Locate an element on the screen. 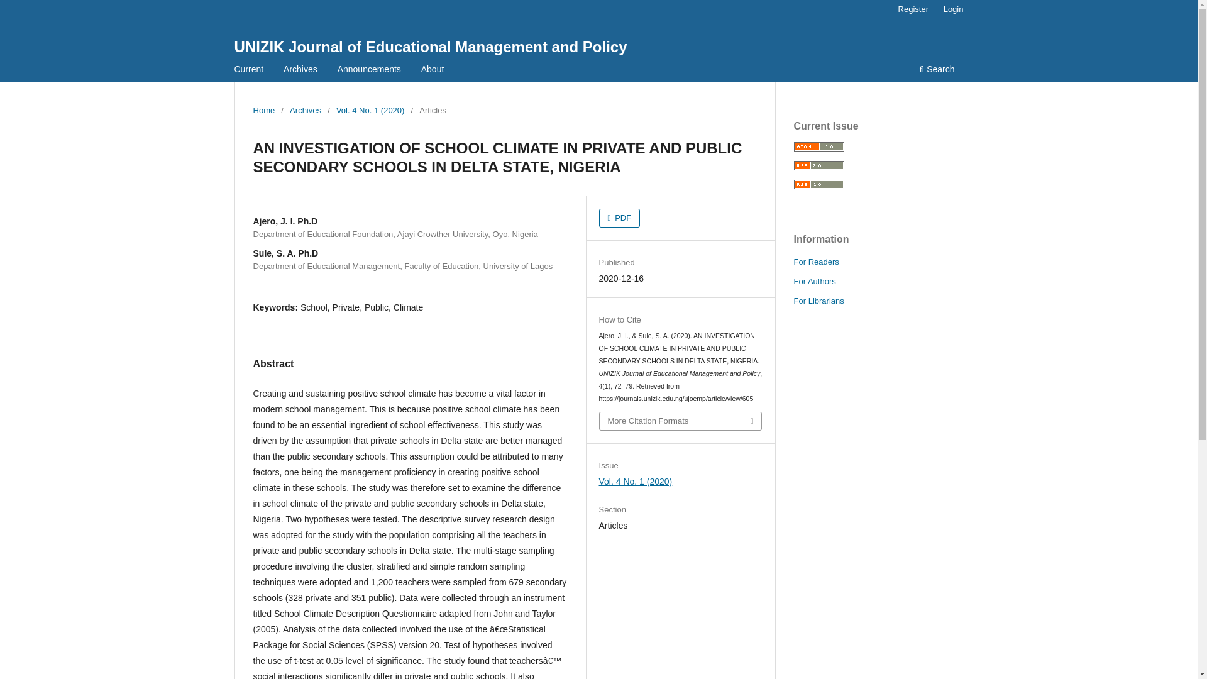 Image resolution: width=1207 pixels, height=679 pixels. Archives is located at coordinates (305, 111).